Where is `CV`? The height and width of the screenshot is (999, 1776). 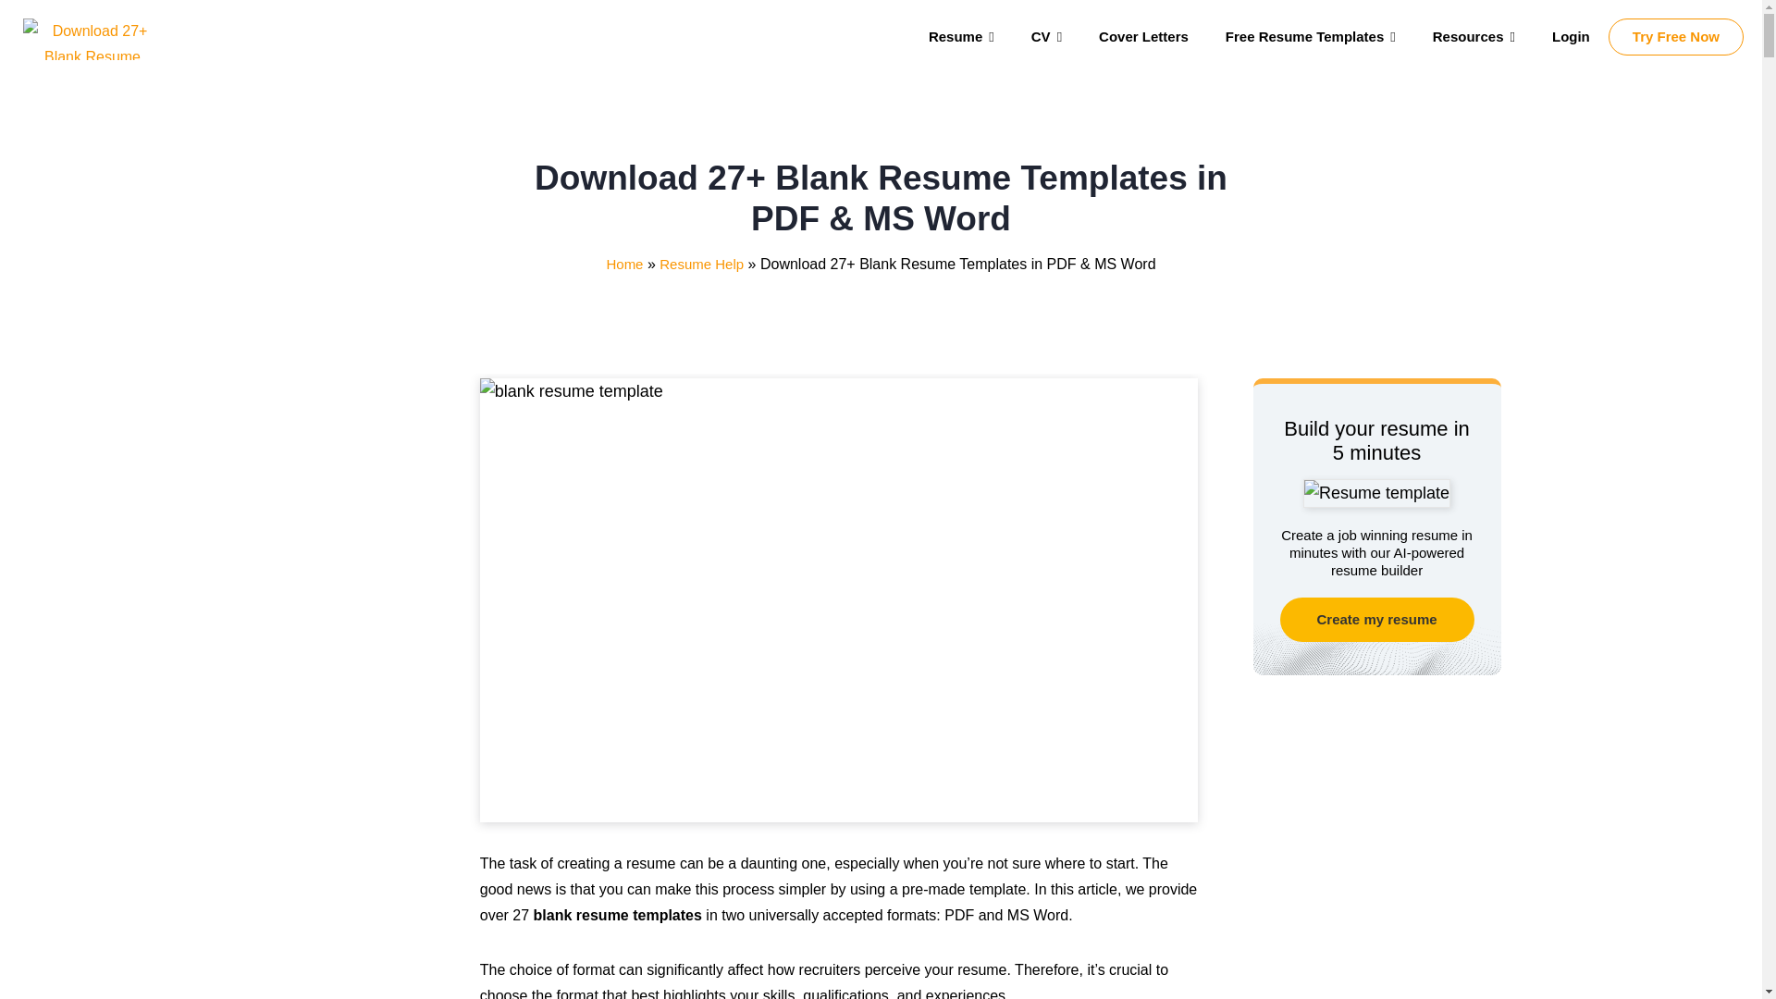 CV is located at coordinates (1045, 37).